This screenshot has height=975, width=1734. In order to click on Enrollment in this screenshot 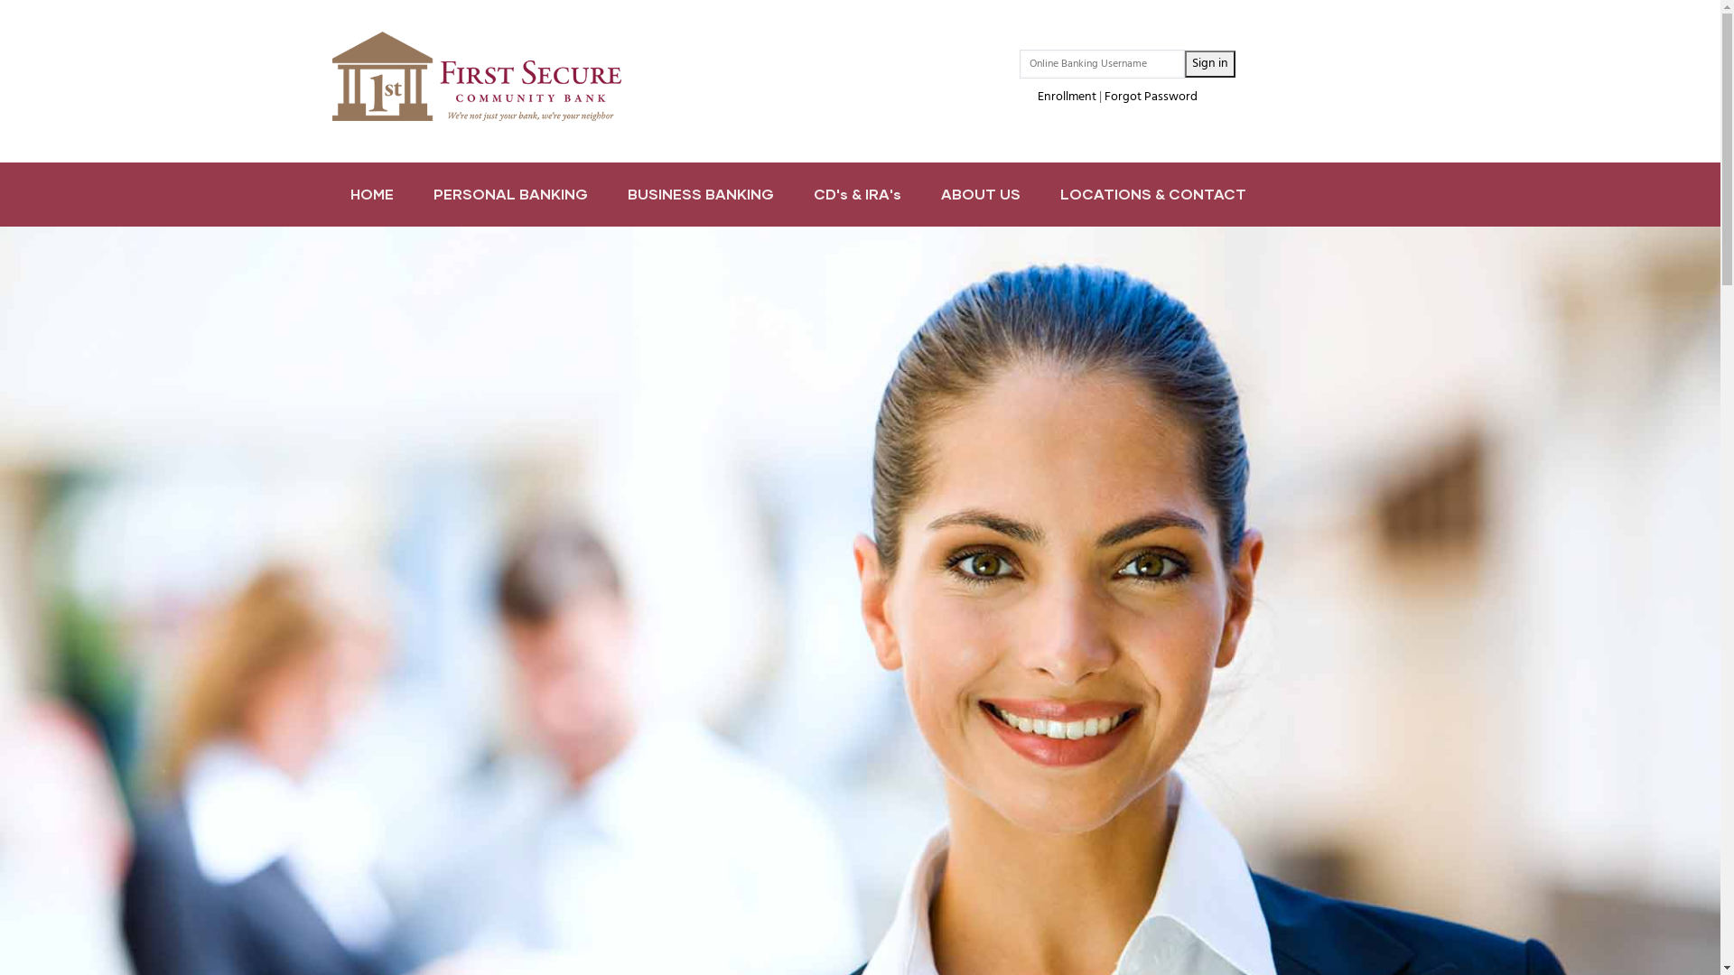, I will do `click(1067, 97)`.